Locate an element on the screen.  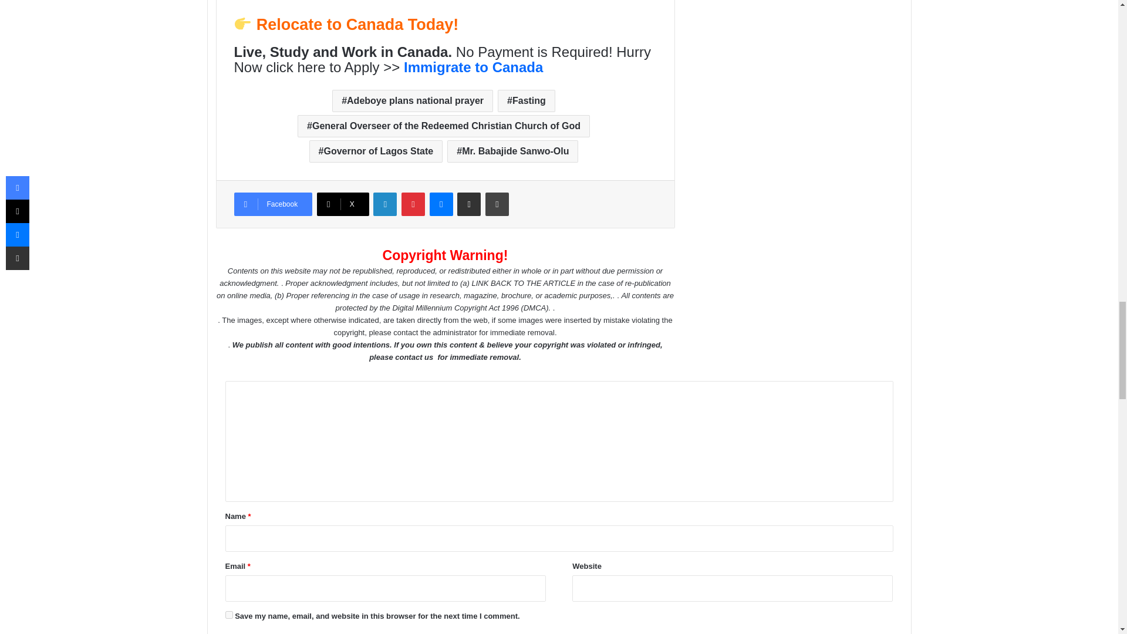
Pinterest is located at coordinates (413, 204).